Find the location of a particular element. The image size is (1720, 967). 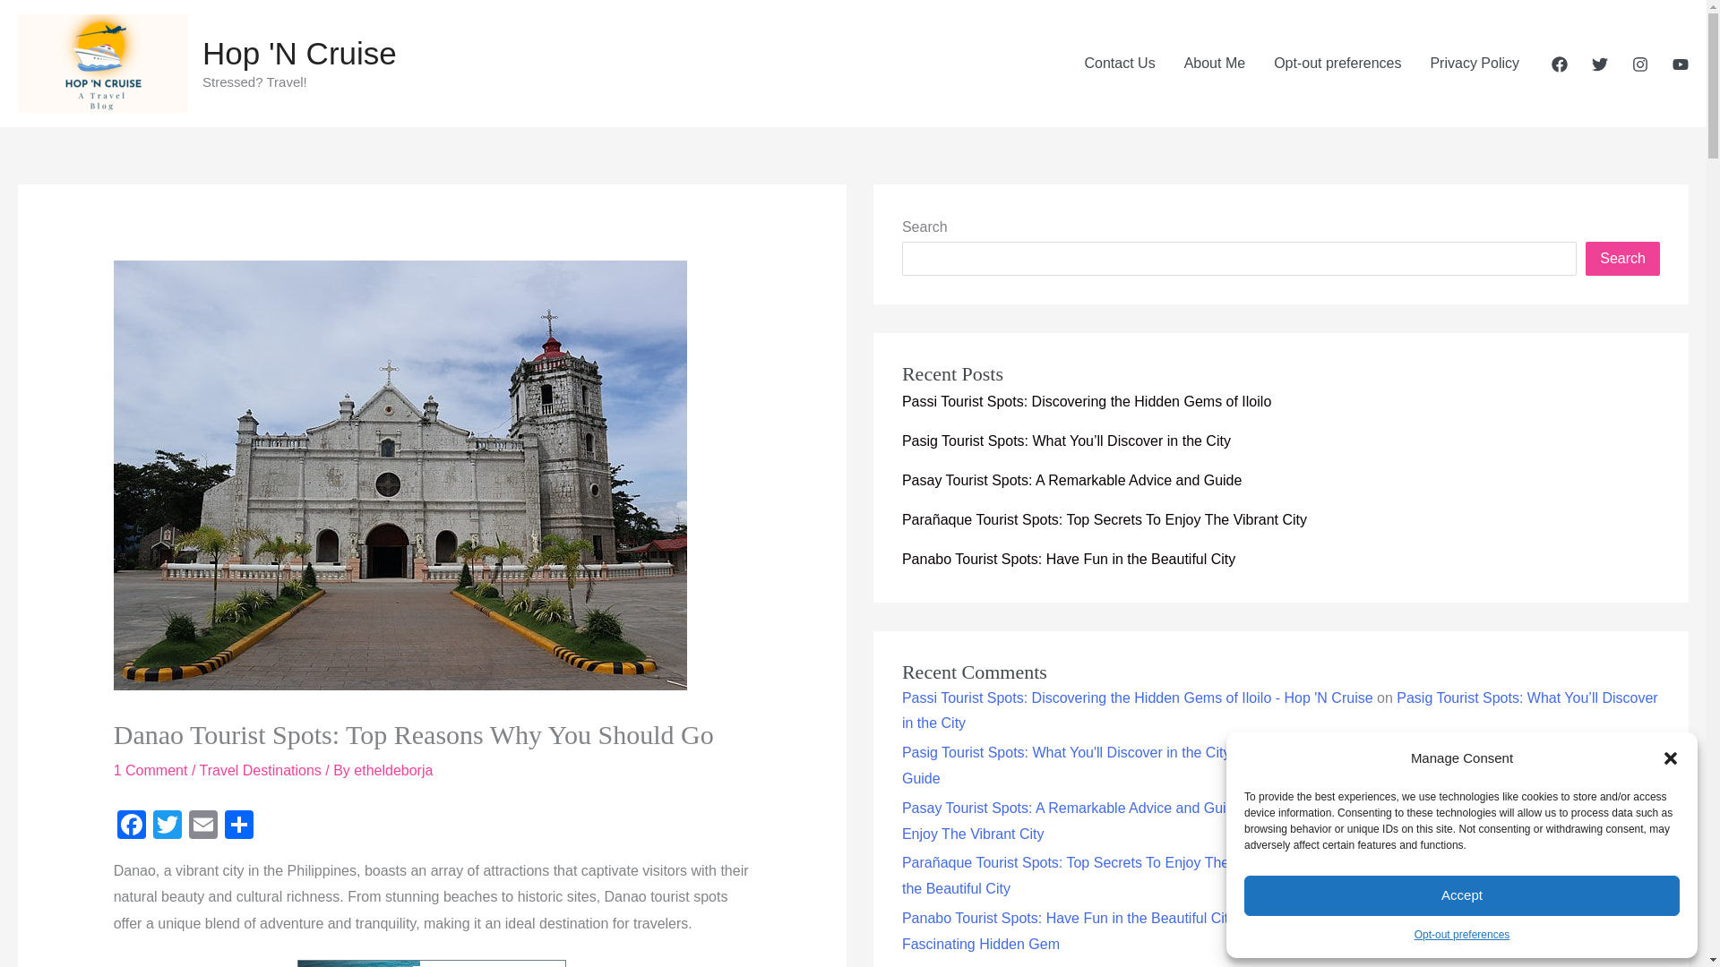

About Me is located at coordinates (1214, 63).